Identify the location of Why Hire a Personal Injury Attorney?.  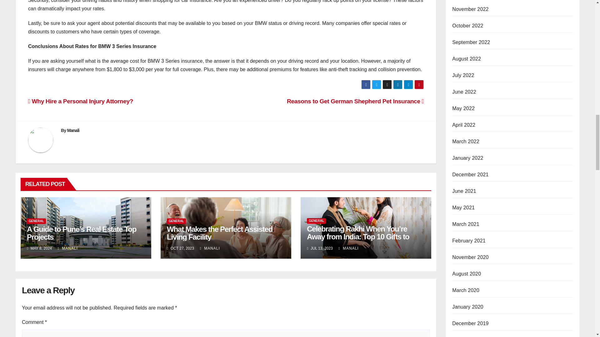
(81, 101).